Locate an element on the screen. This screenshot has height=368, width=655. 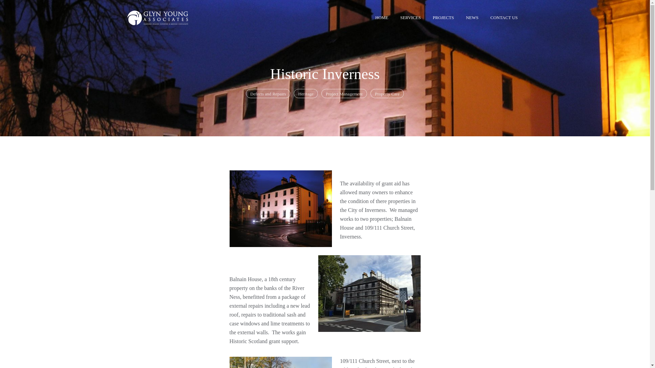
PROJECTS is located at coordinates (443, 17).